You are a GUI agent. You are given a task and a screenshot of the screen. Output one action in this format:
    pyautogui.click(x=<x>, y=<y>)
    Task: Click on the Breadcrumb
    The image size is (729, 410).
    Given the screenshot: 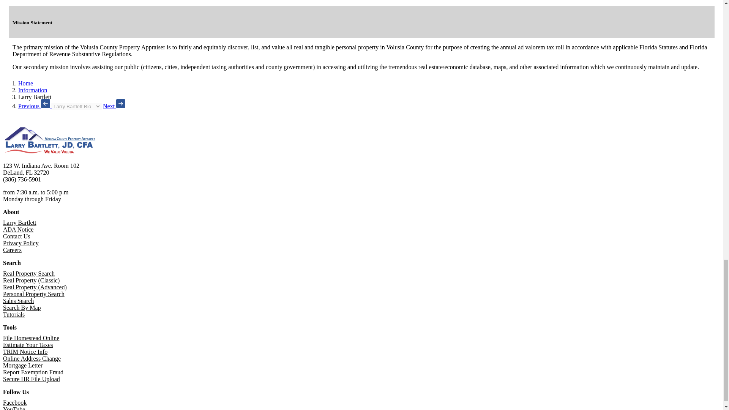 What is the action you would take?
    pyautogui.click(x=76, y=106)
    